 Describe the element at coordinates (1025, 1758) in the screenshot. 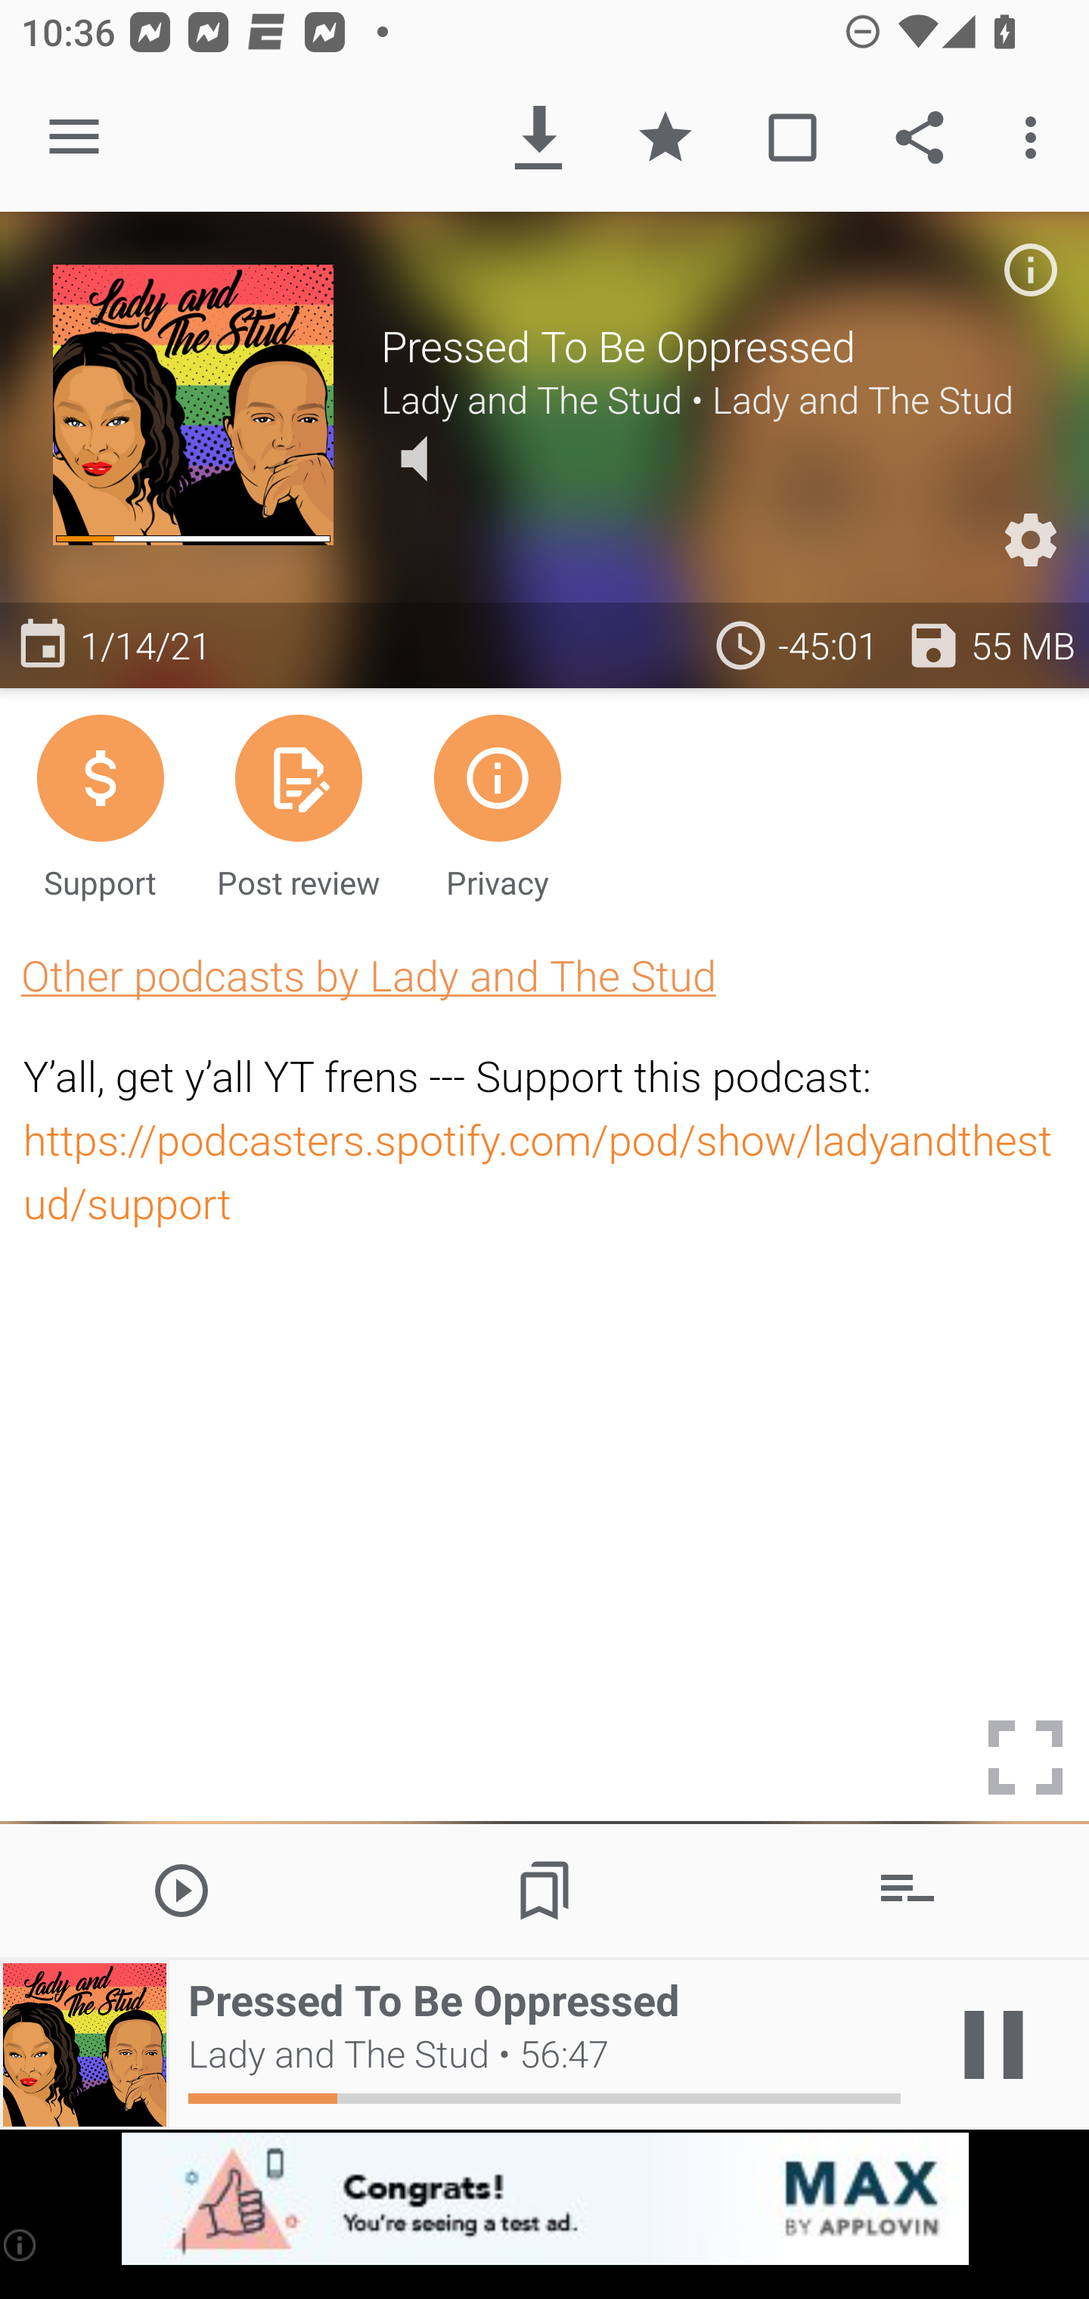

I see `Toggle full screen mode` at that location.